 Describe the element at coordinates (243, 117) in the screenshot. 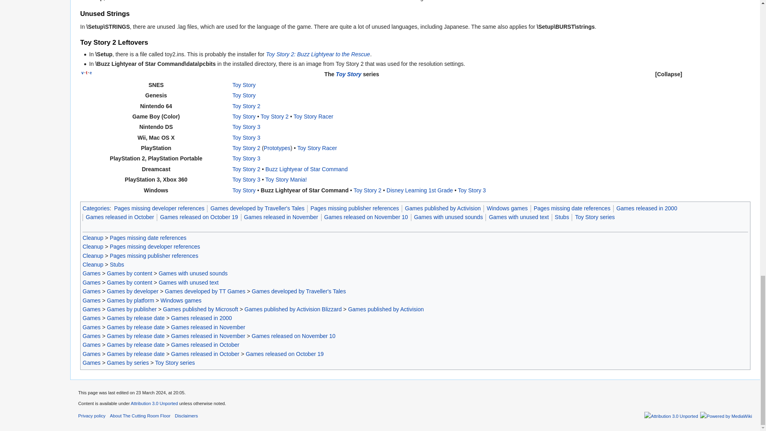

I see `Toy Story` at that location.